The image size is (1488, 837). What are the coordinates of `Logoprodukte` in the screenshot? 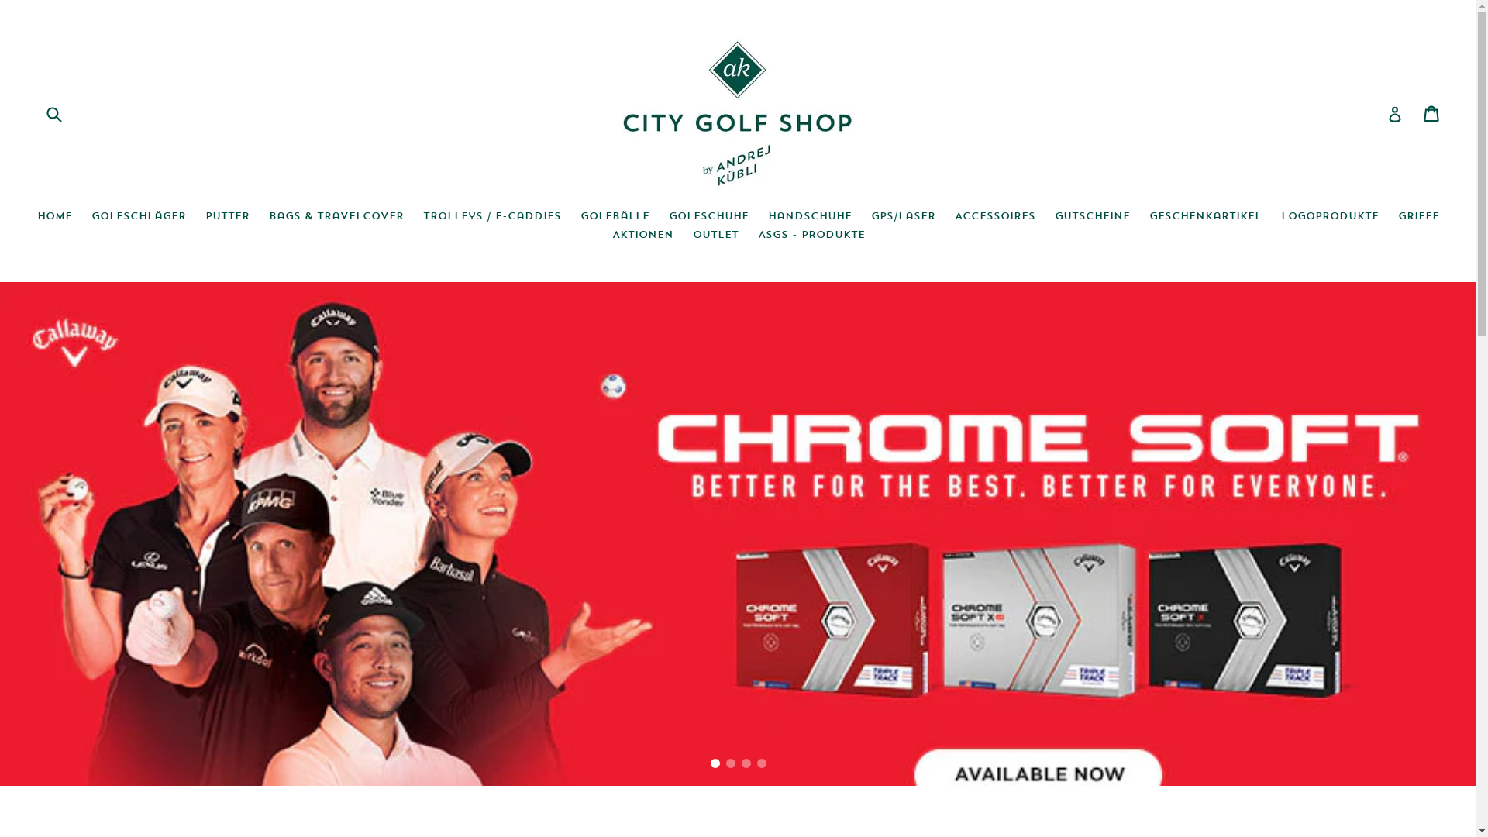 It's located at (1330, 217).